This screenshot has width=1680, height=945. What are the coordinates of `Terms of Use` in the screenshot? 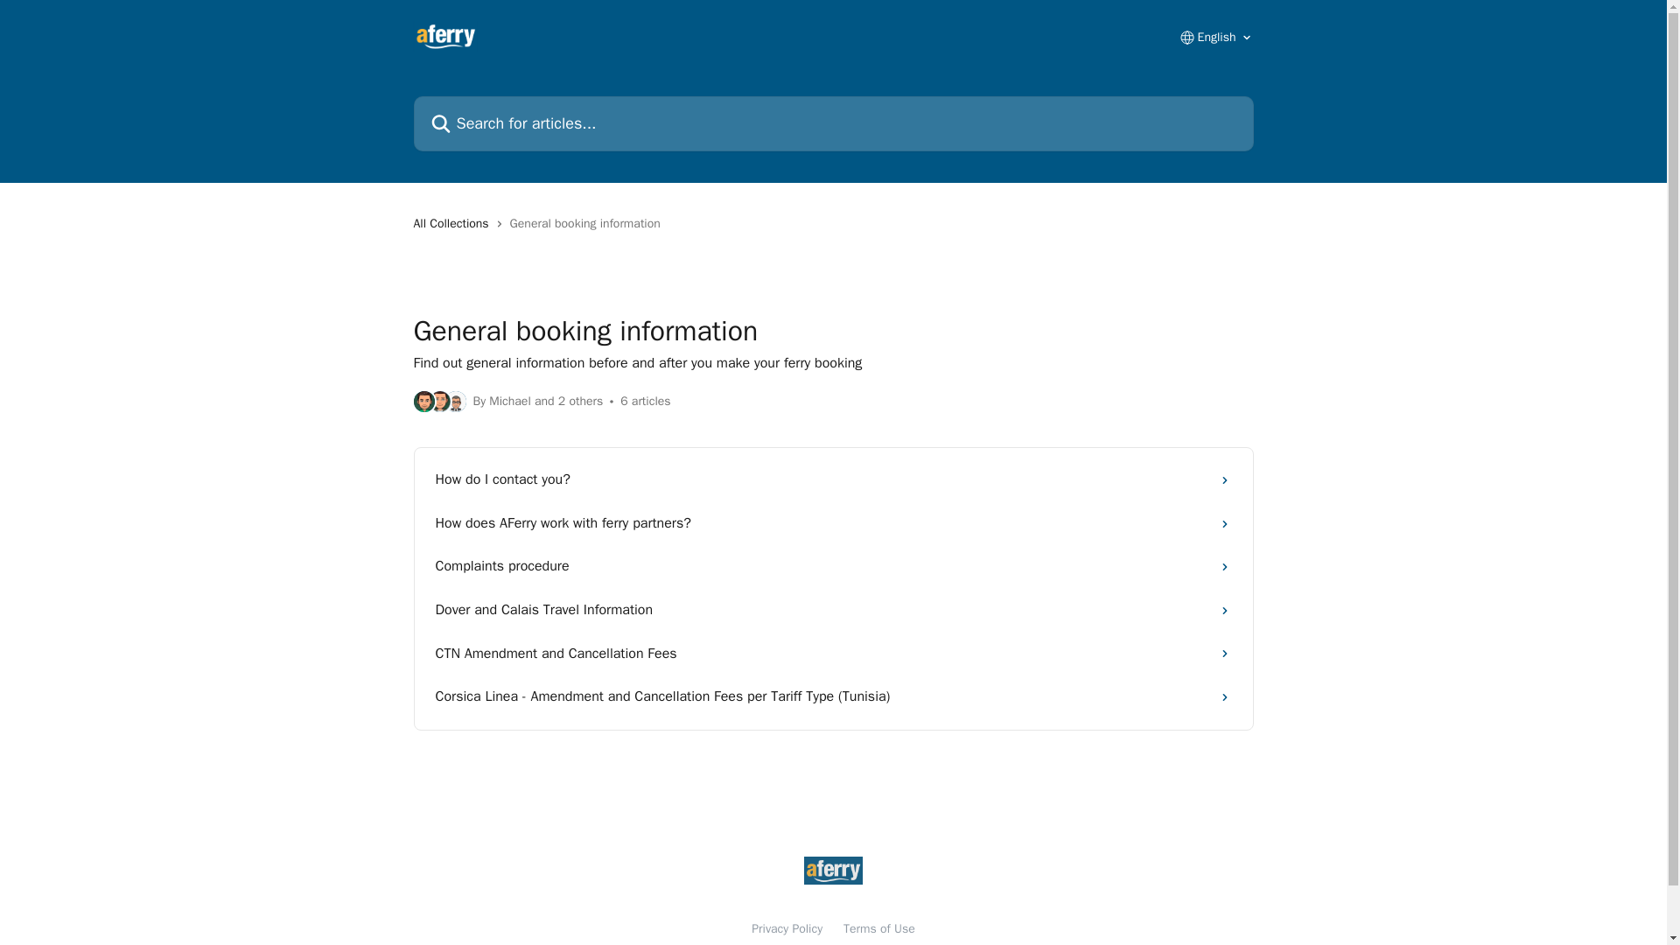 It's located at (878, 929).